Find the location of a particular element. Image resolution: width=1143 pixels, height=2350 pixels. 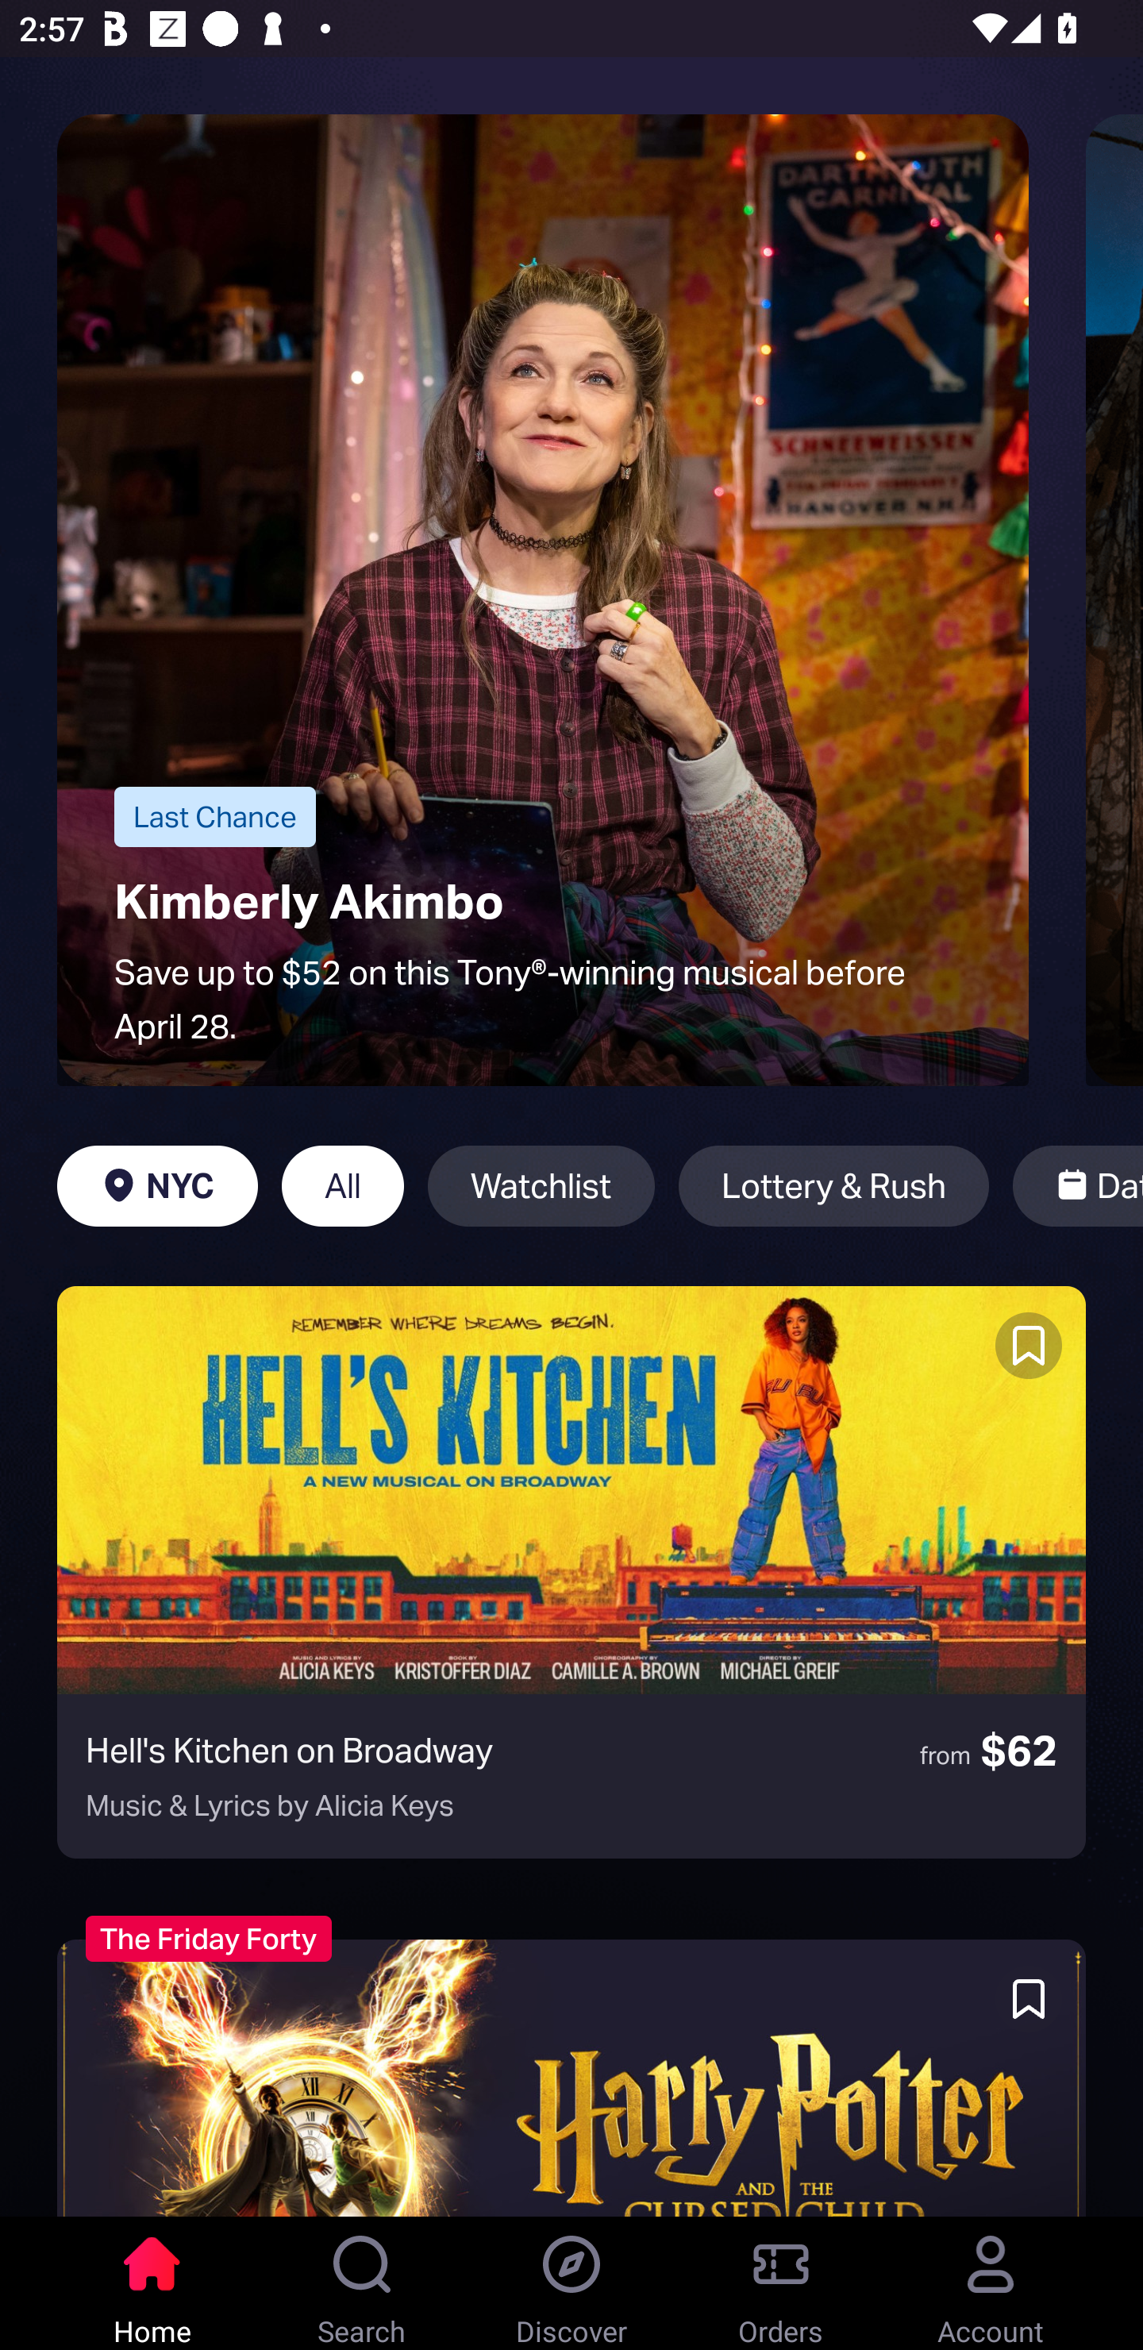

NYC is located at coordinates (157, 1186).